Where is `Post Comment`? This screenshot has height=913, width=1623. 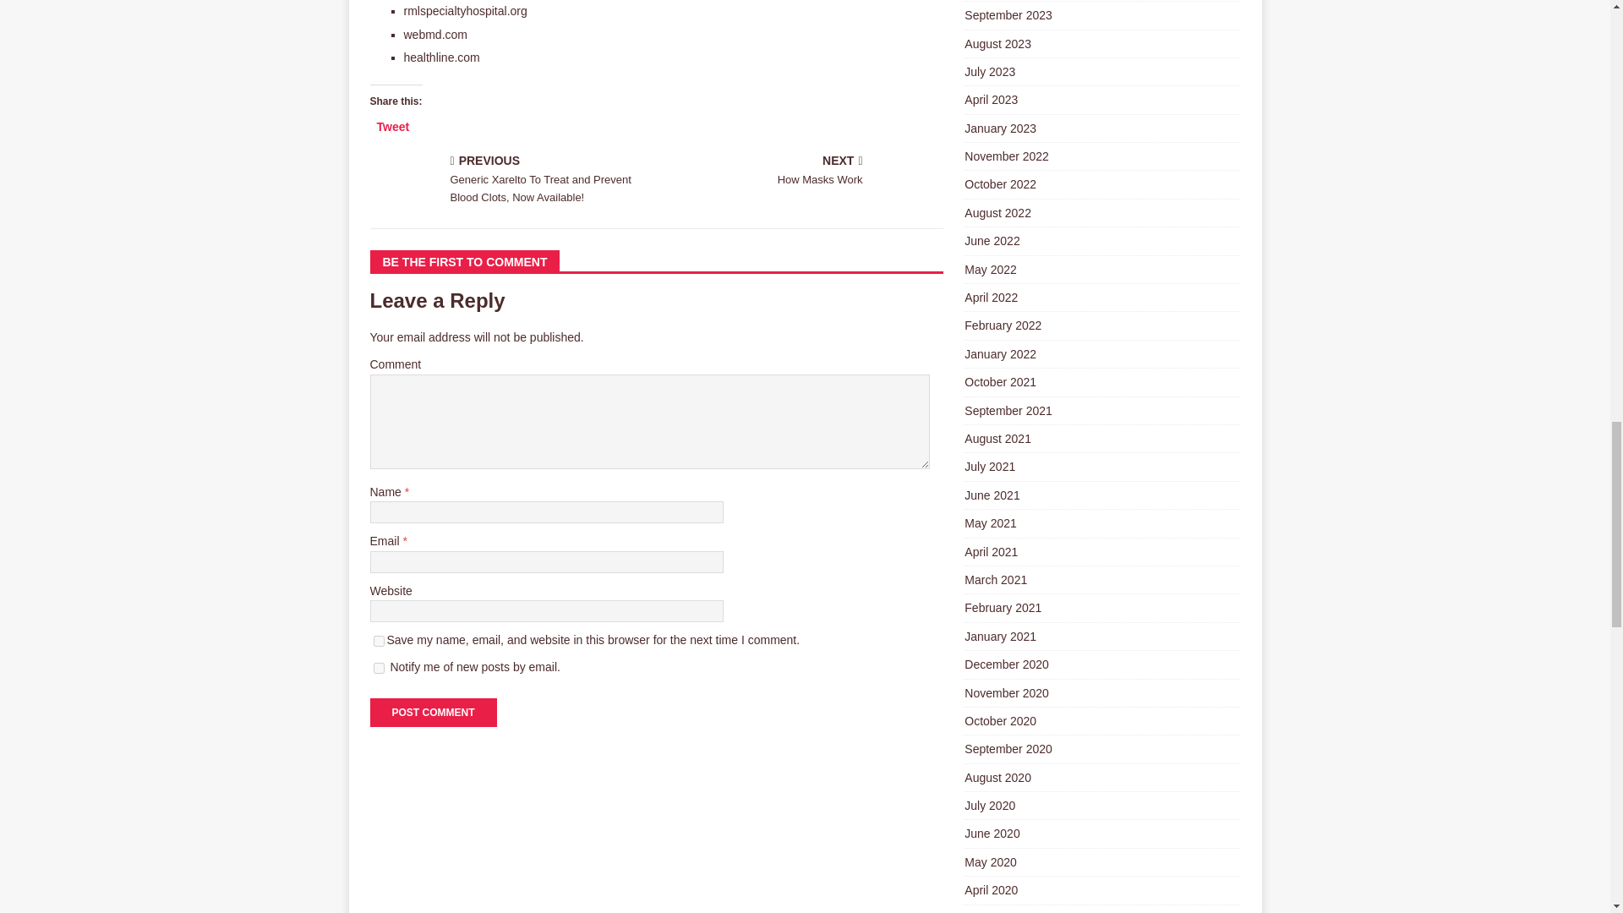
Post Comment is located at coordinates (433, 712).